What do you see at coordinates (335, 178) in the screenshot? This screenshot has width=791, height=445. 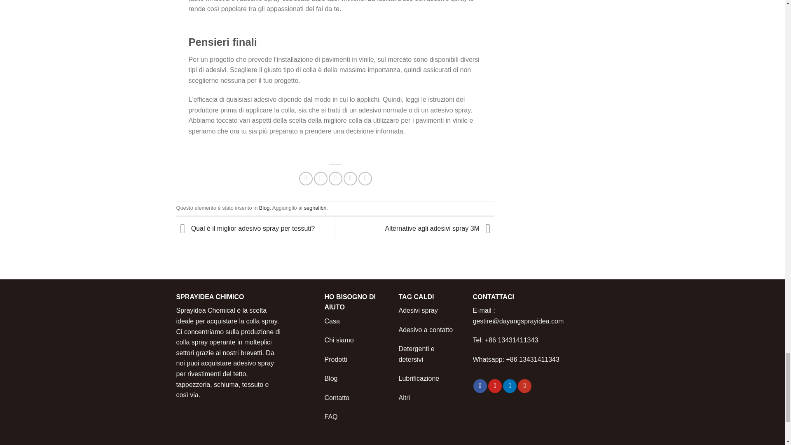 I see `Invia per email ad un Amico` at bounding box center [335, 178].